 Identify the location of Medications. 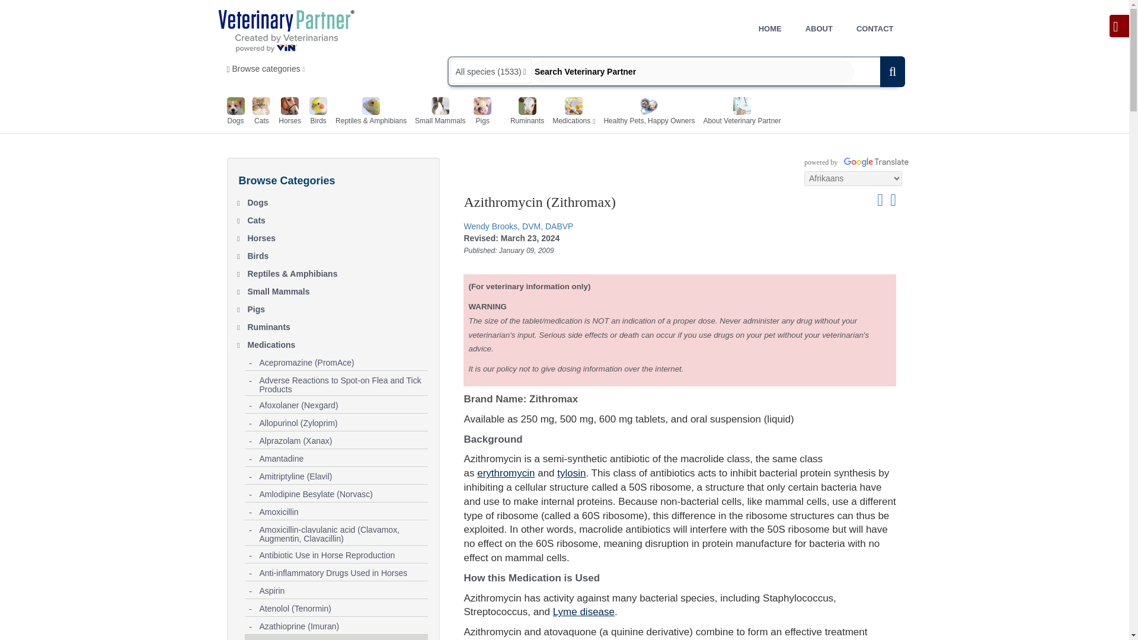
(571, 113).